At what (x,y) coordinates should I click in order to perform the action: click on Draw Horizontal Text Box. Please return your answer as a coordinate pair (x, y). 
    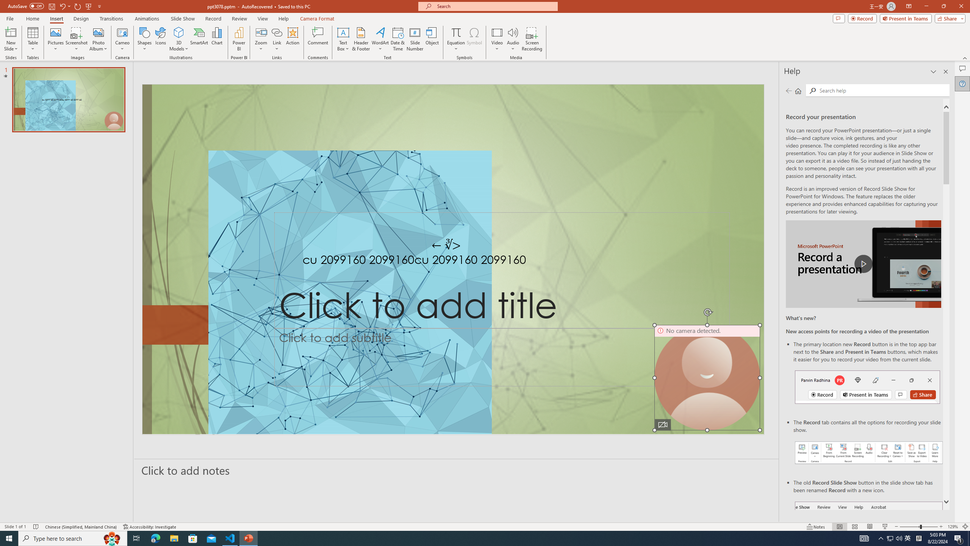
    Looking at the image, I should click on (343, 32).